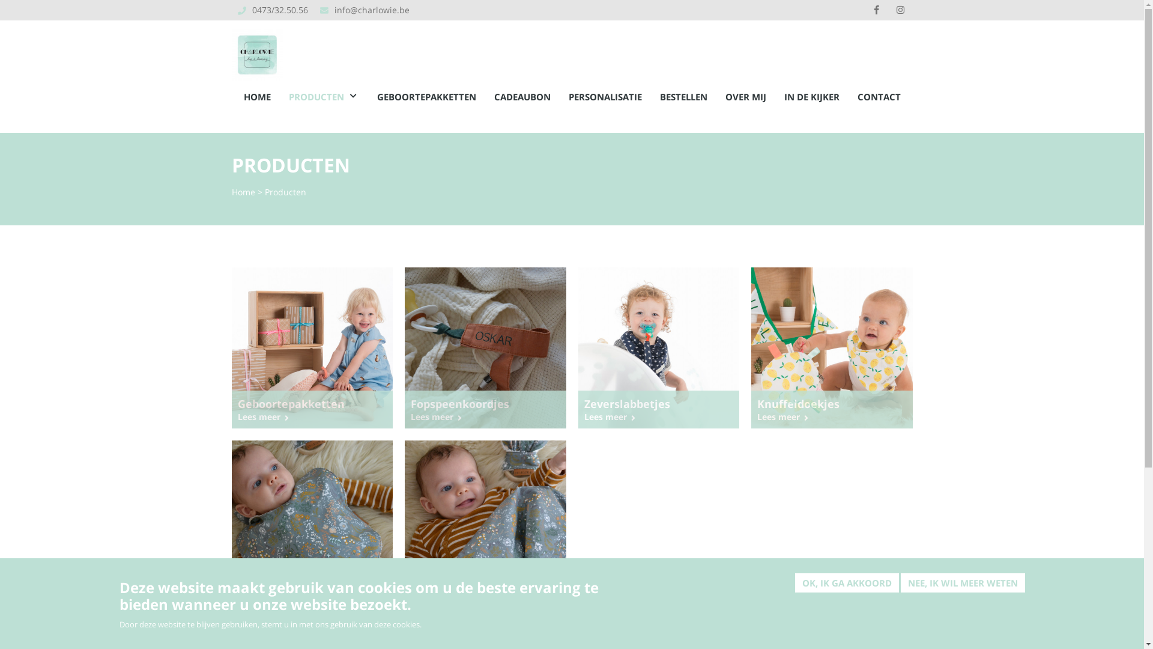 Image resolution: width=1153 pixels, height=649 pixels. I want to click on Knuffeldoekjes, so click(832, 404).